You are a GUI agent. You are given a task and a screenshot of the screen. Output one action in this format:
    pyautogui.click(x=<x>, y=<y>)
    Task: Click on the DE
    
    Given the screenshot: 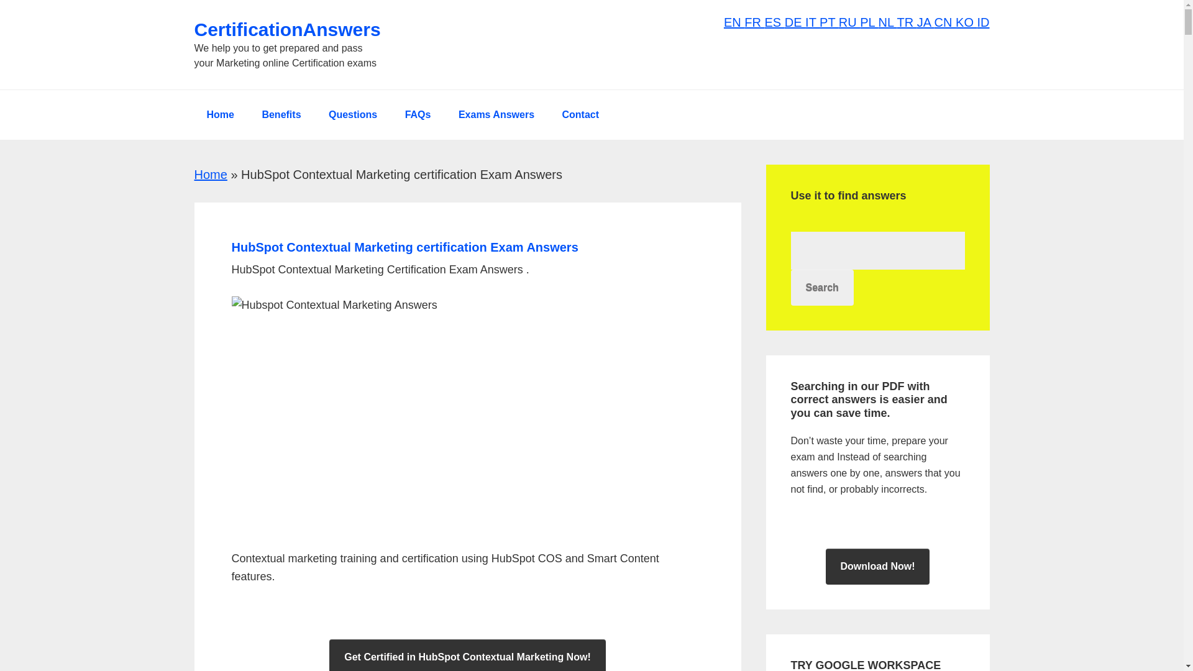 What is the action you would take?
    pyautogui.click(x=795, y=22)
    